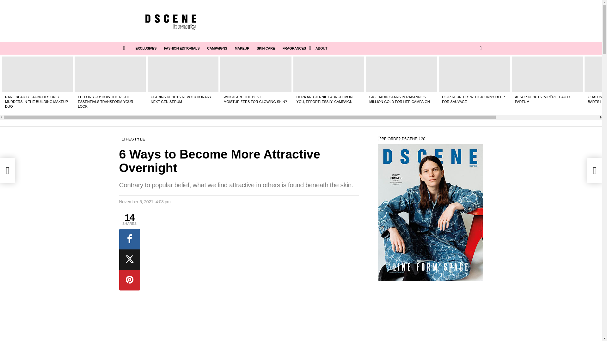  What do you see at coordinates (474, 74) in the screenshot?
I see `Dior Reunites with Johnny Depp for Sauvage` at bounding box center [474, 74].